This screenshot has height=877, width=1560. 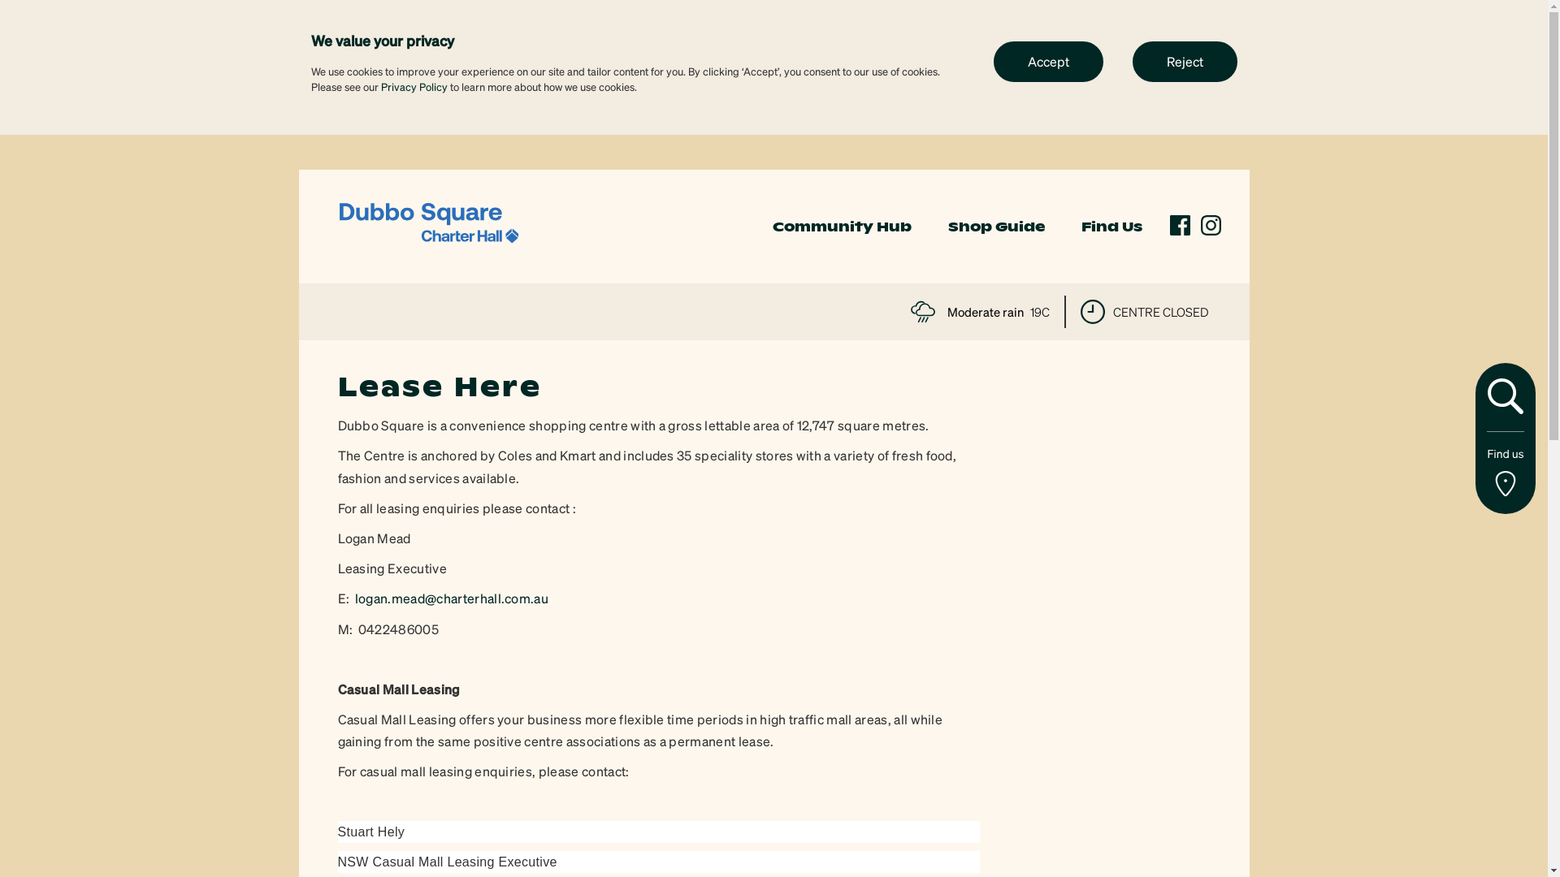 I want to click on facebook, so click(x=1180, y=226).